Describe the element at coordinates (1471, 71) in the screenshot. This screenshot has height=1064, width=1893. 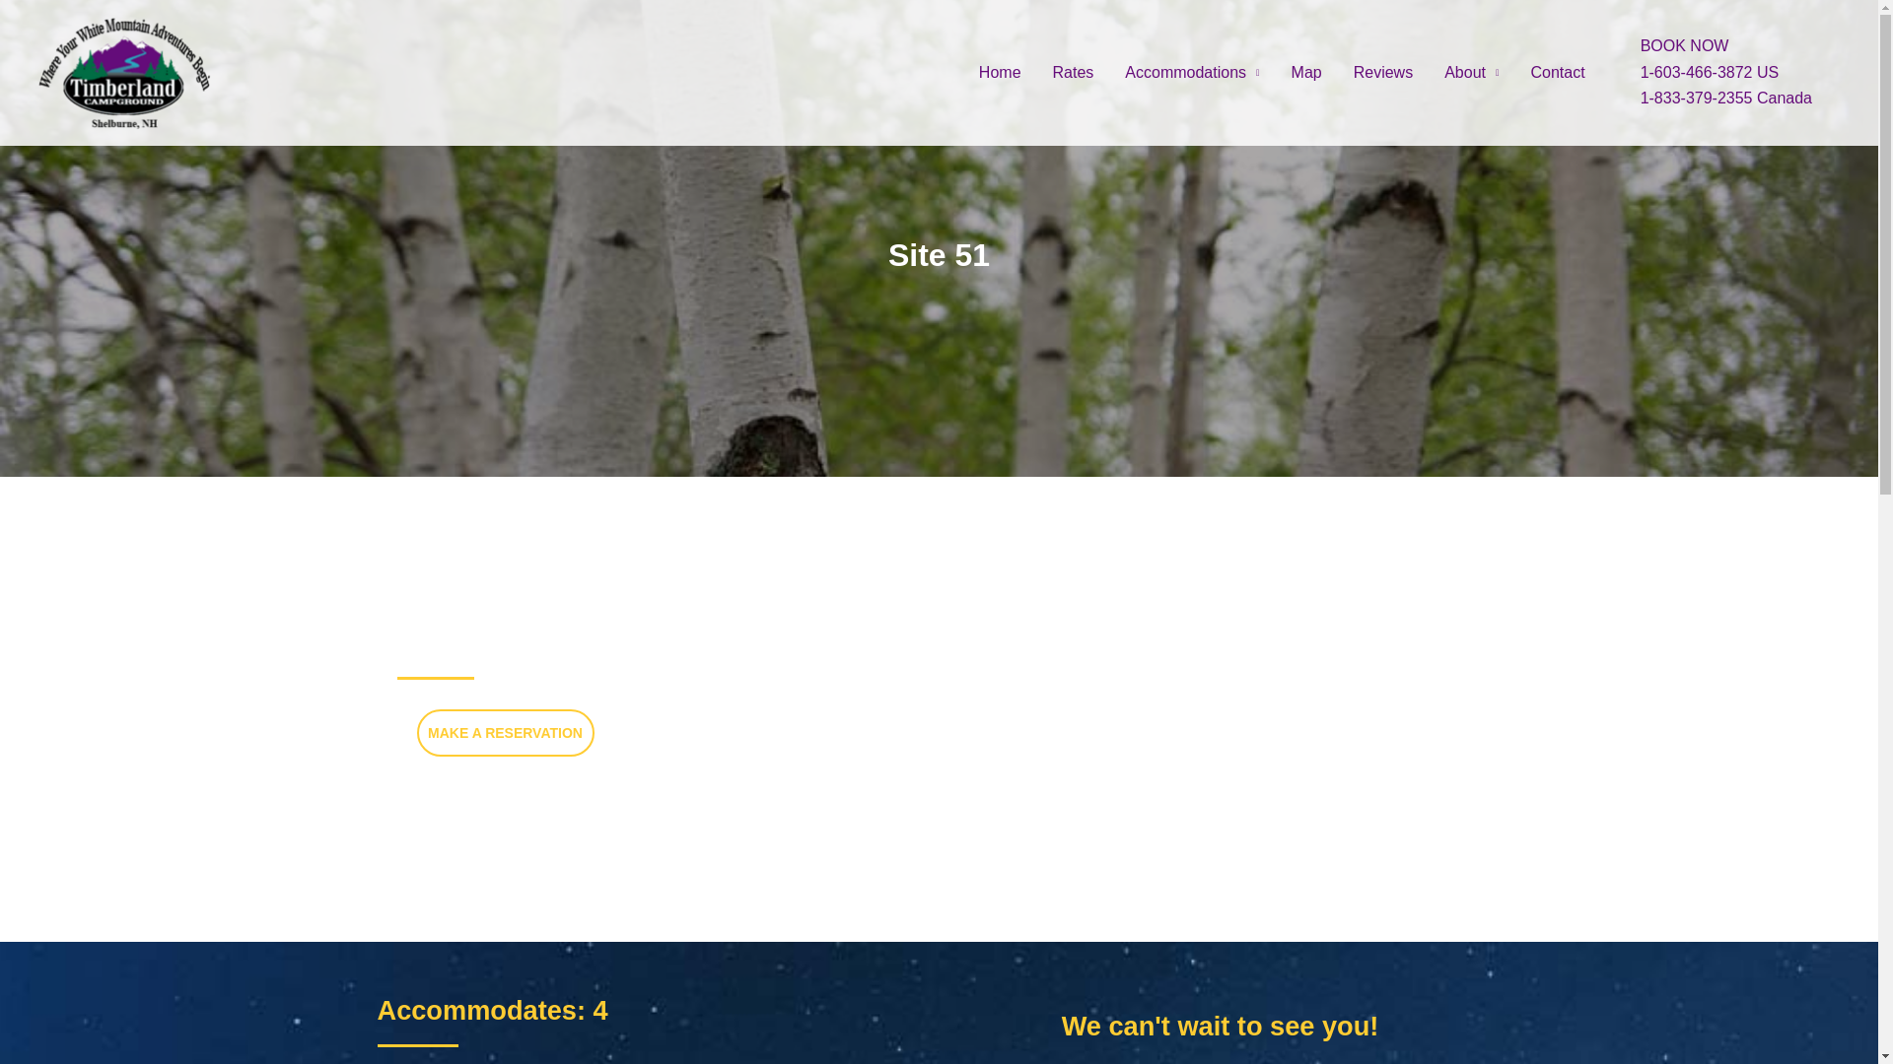
I see `About` at that location.